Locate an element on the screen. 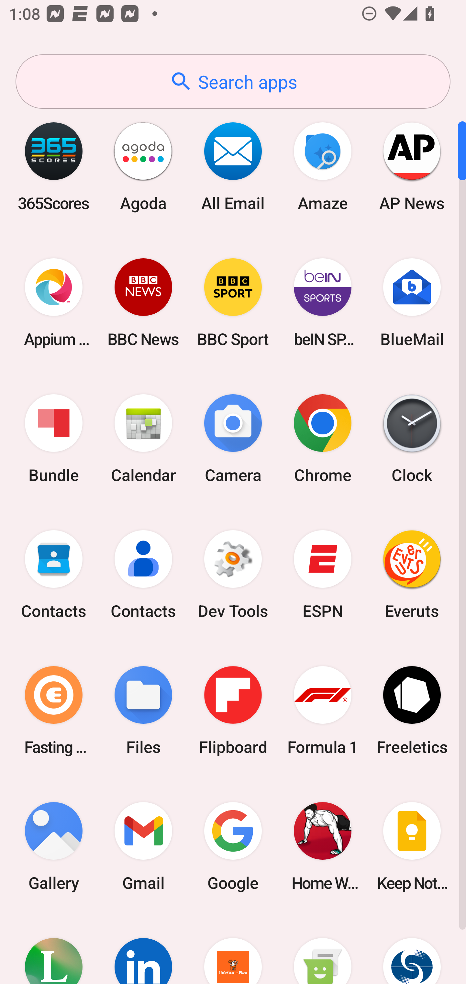 The height and width of the screenshot is (984, 466). Amaze is located at coordinates (322, 166).